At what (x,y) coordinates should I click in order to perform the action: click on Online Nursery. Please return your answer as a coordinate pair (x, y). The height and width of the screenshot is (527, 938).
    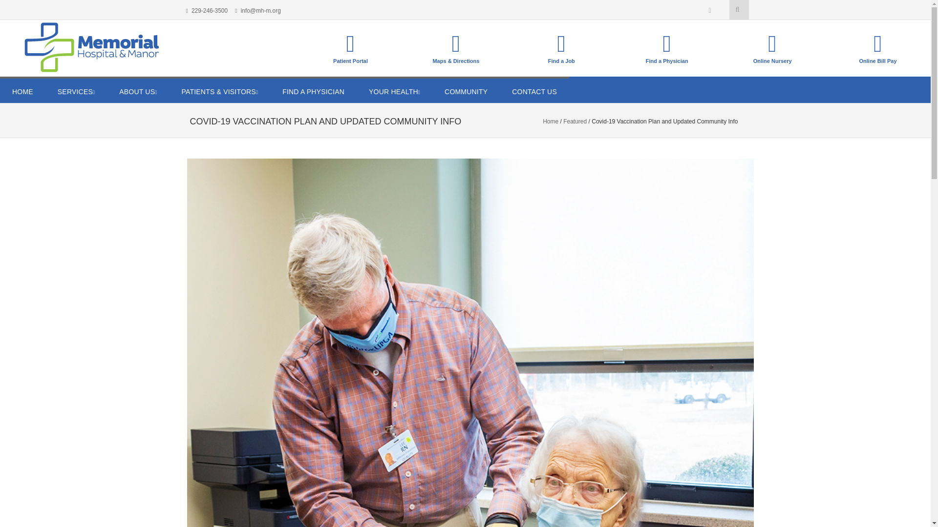
    Looking at the image, I should click on (772, 44).